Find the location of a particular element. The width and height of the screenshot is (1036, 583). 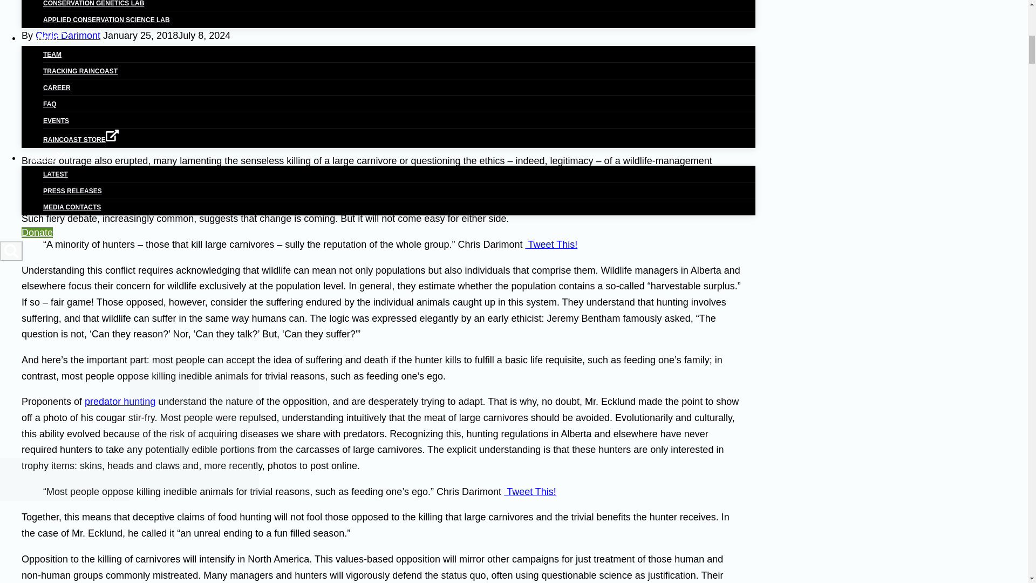

Search is located at coordinates (11, 250).